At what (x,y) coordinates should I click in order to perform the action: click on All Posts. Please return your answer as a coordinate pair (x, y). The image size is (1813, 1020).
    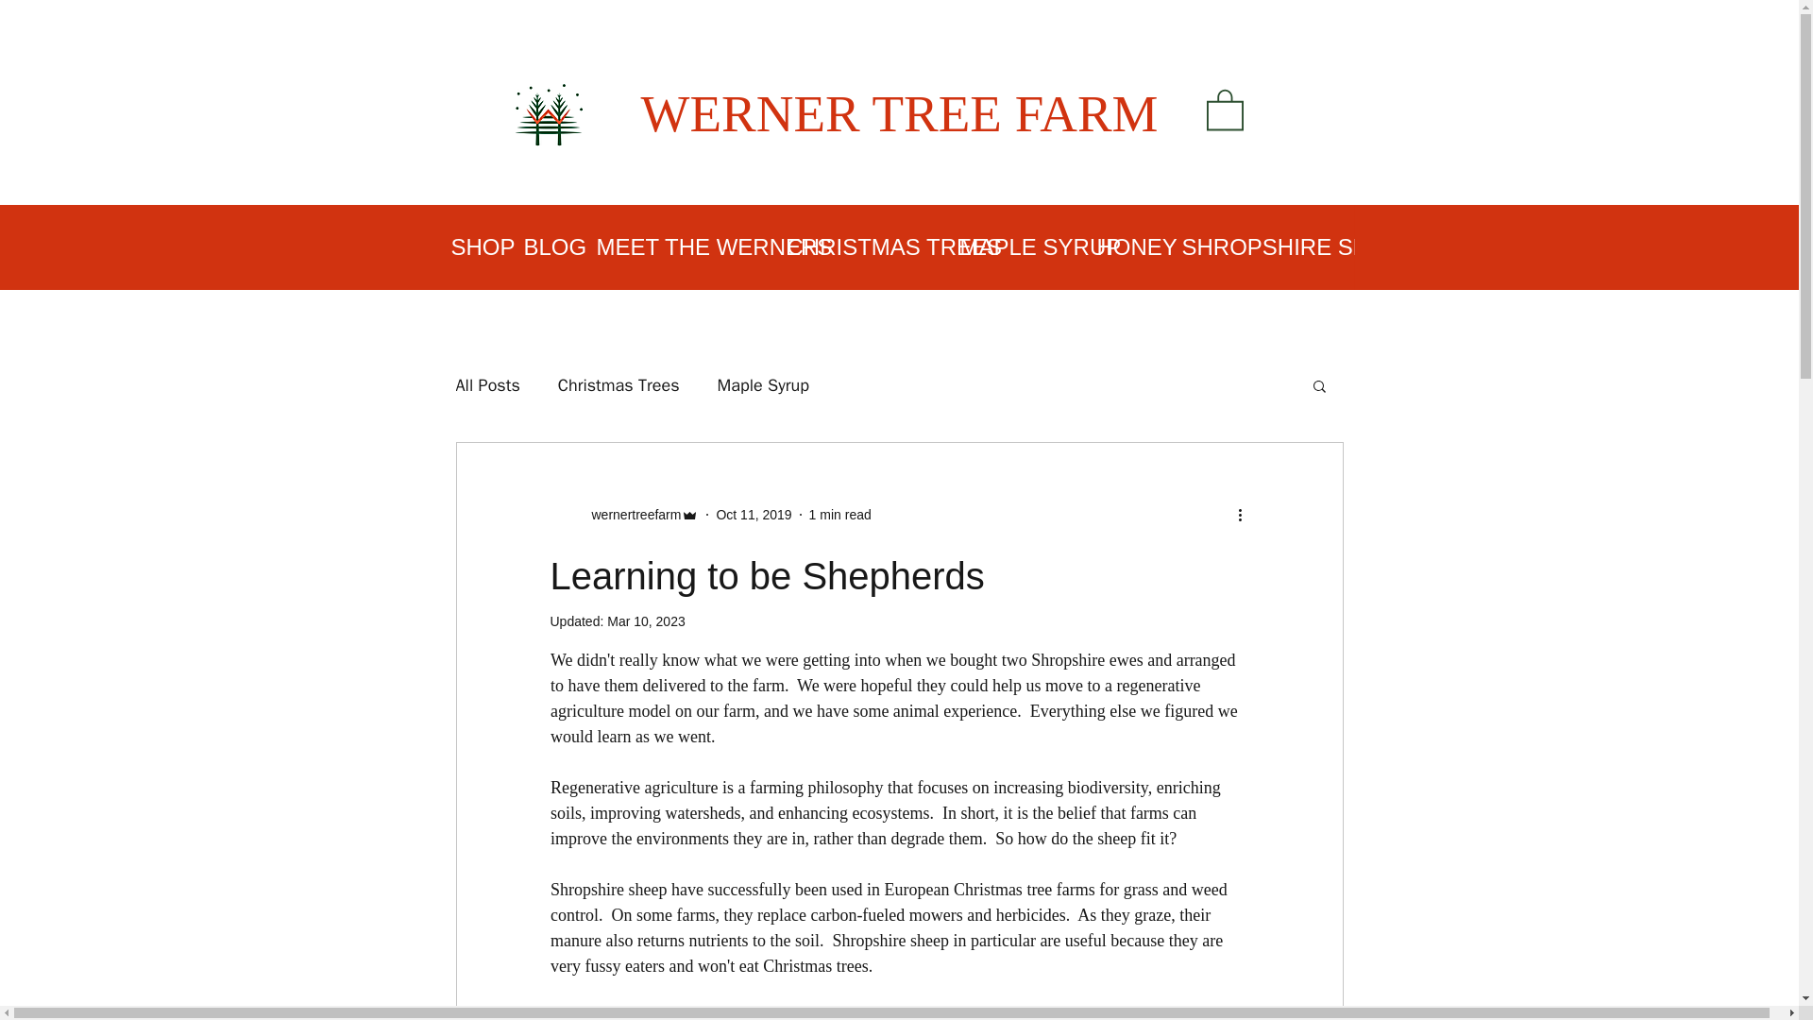
    Looking at the image, I should click on (486, 385).